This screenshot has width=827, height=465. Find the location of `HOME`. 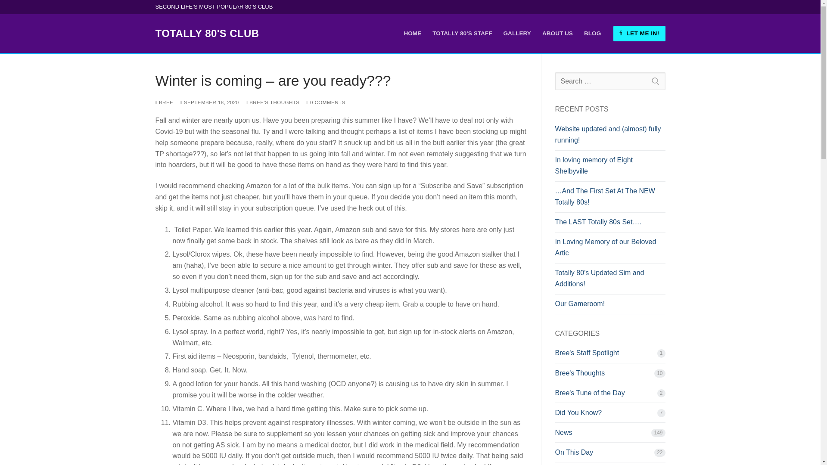

HOME is located at coordinates (412, 34).